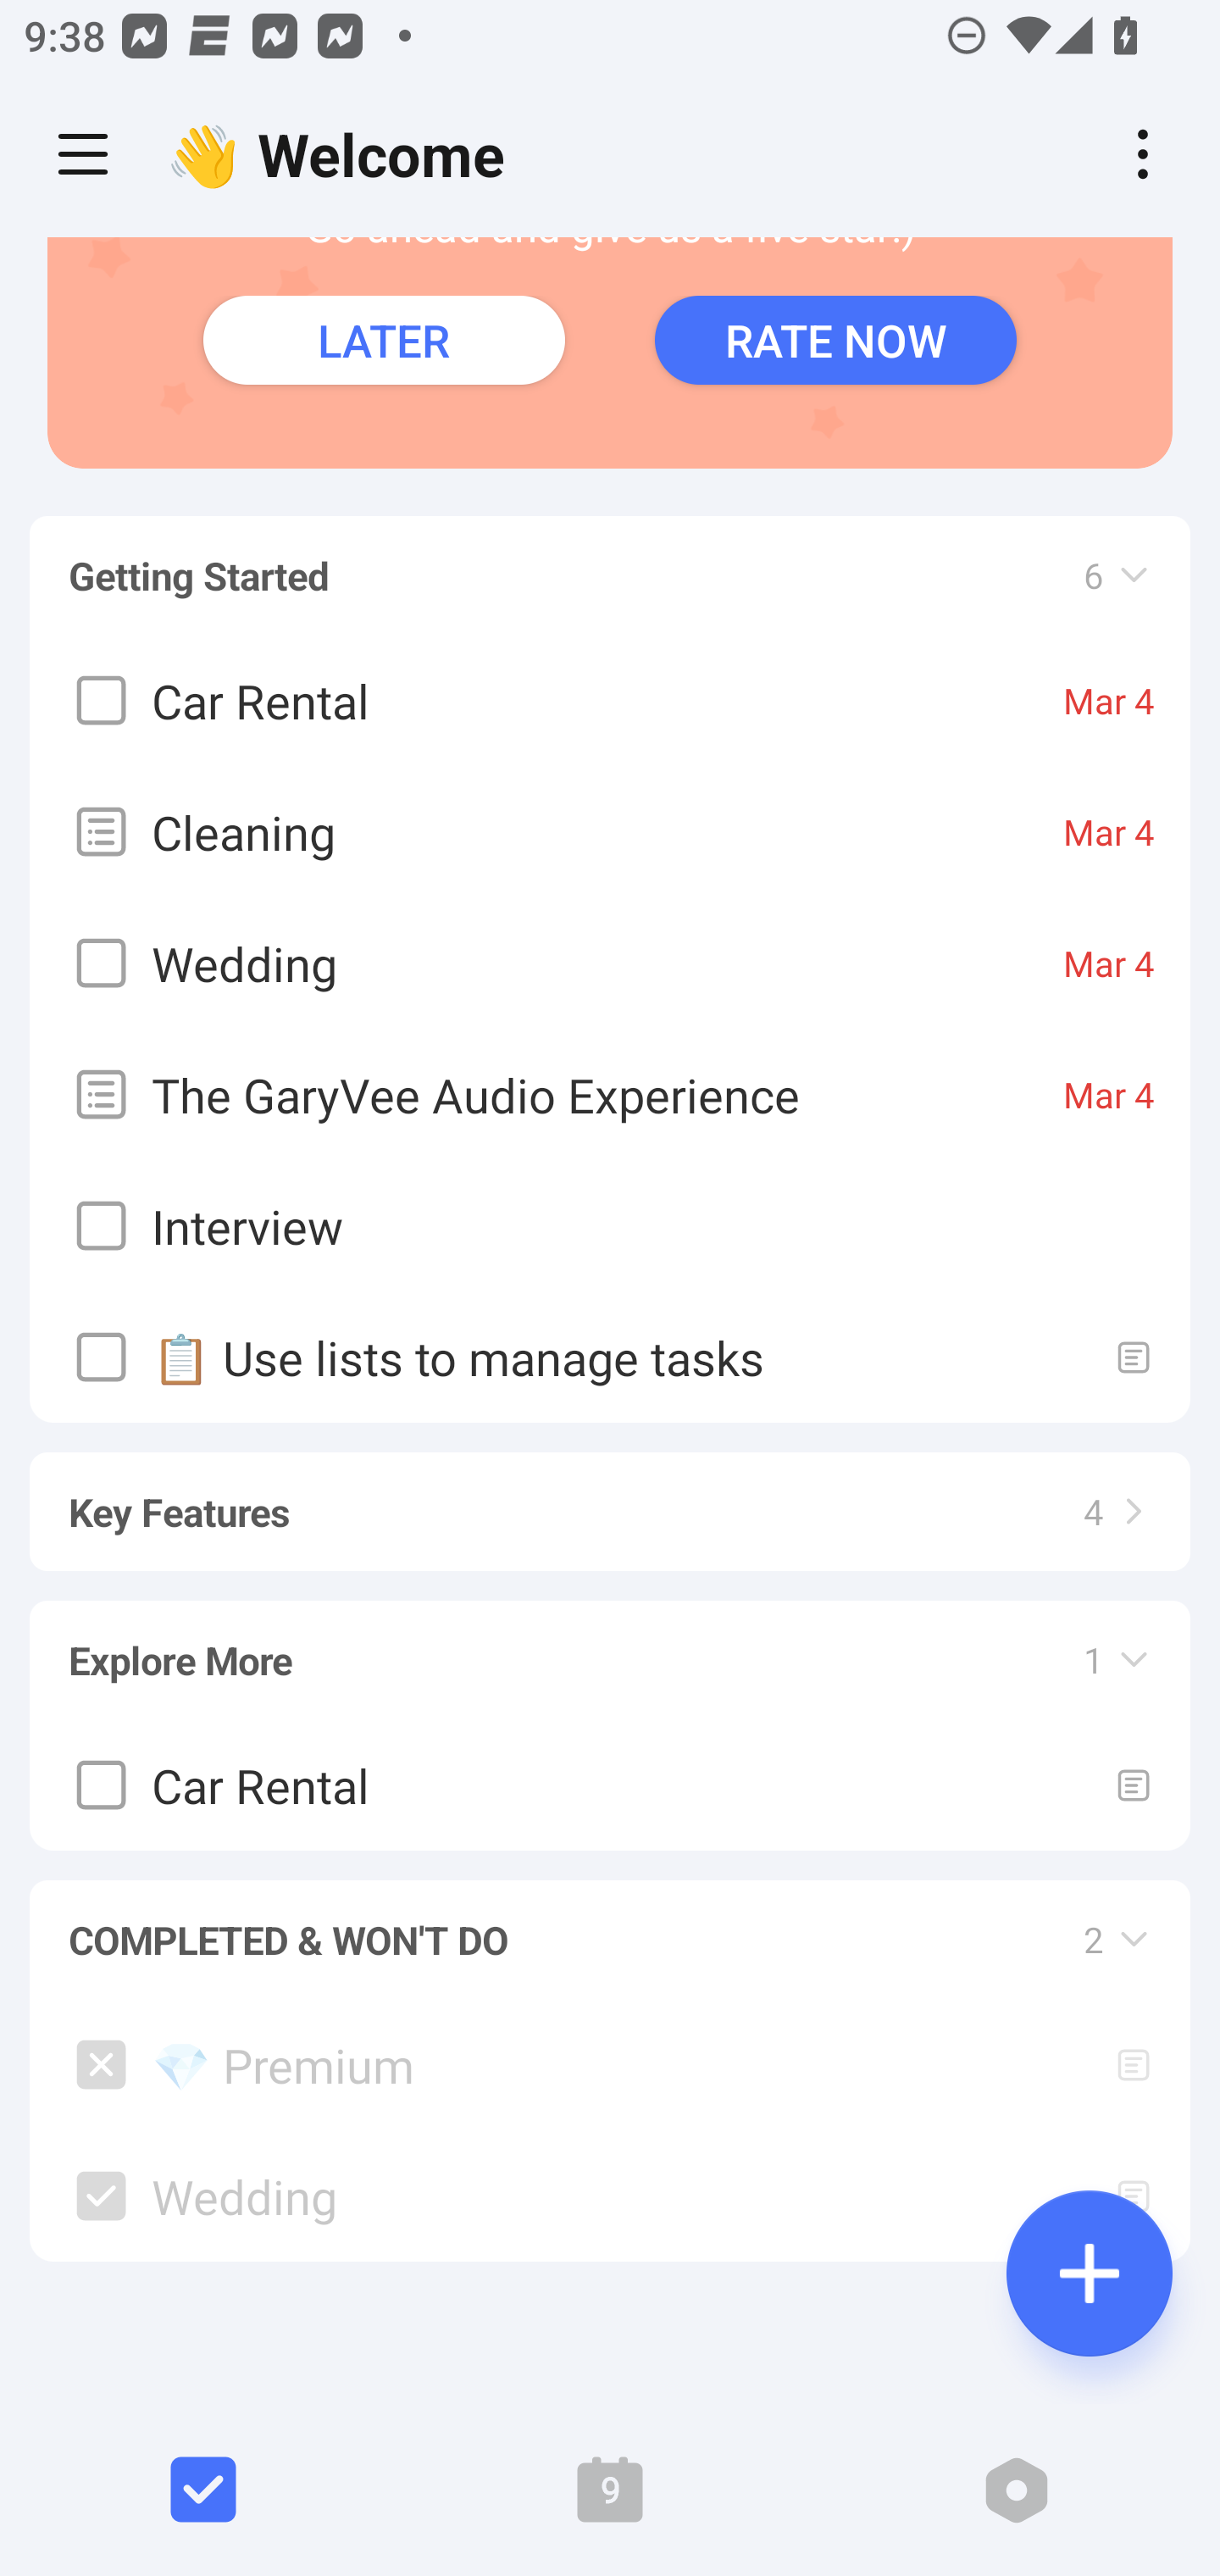 This screenshot has width=1220, height=2576. Describe the element at coordinates (1109, 830) in the screenshot. I see `Mar 4` at that location.